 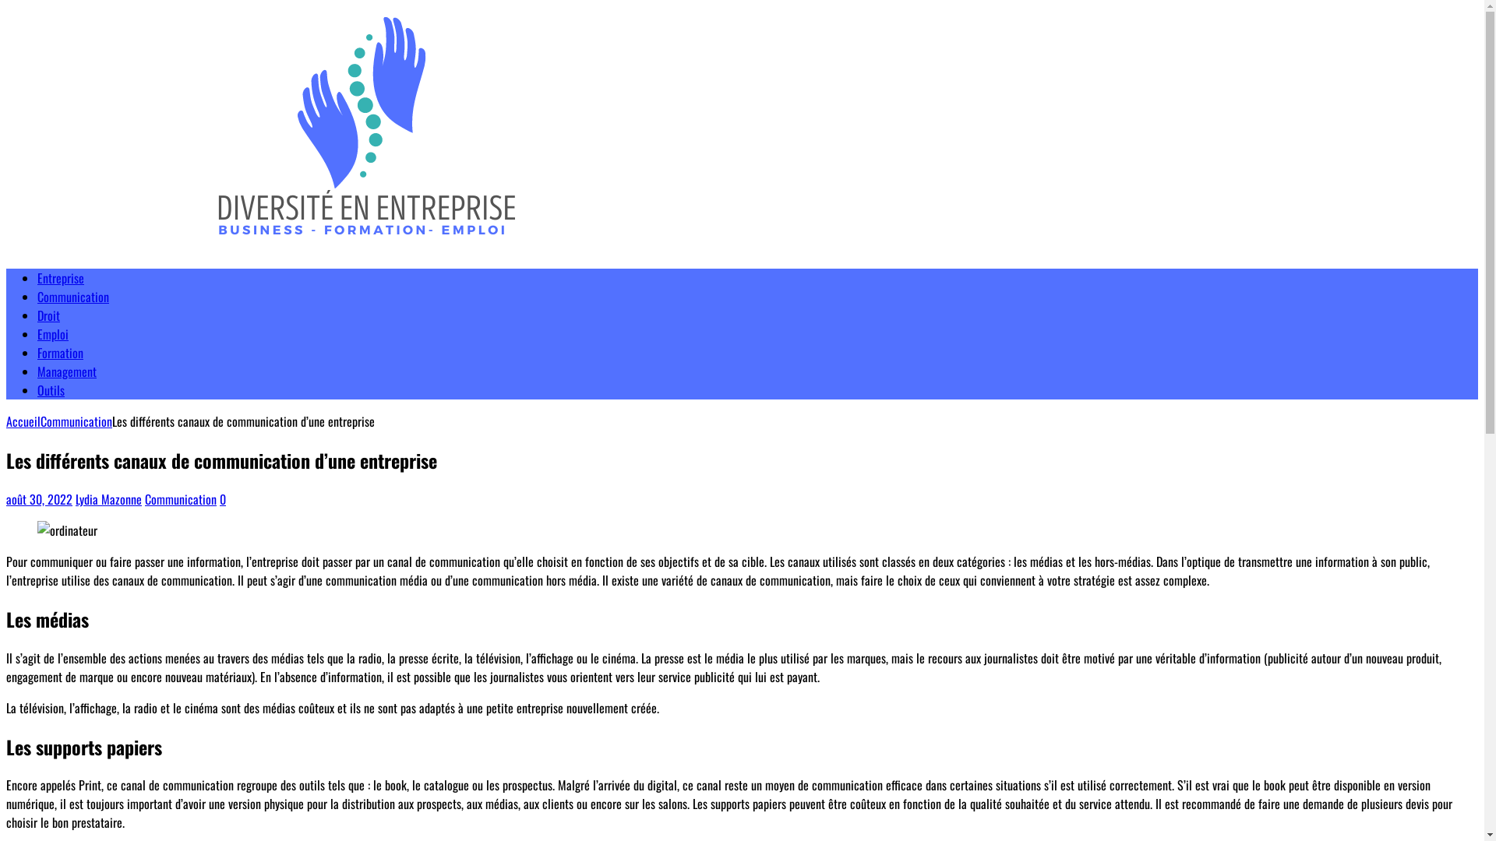 What do you see at coordinates (23, 421) in the screenshot?
I see `Accueil` at bounding box center [23, 421].